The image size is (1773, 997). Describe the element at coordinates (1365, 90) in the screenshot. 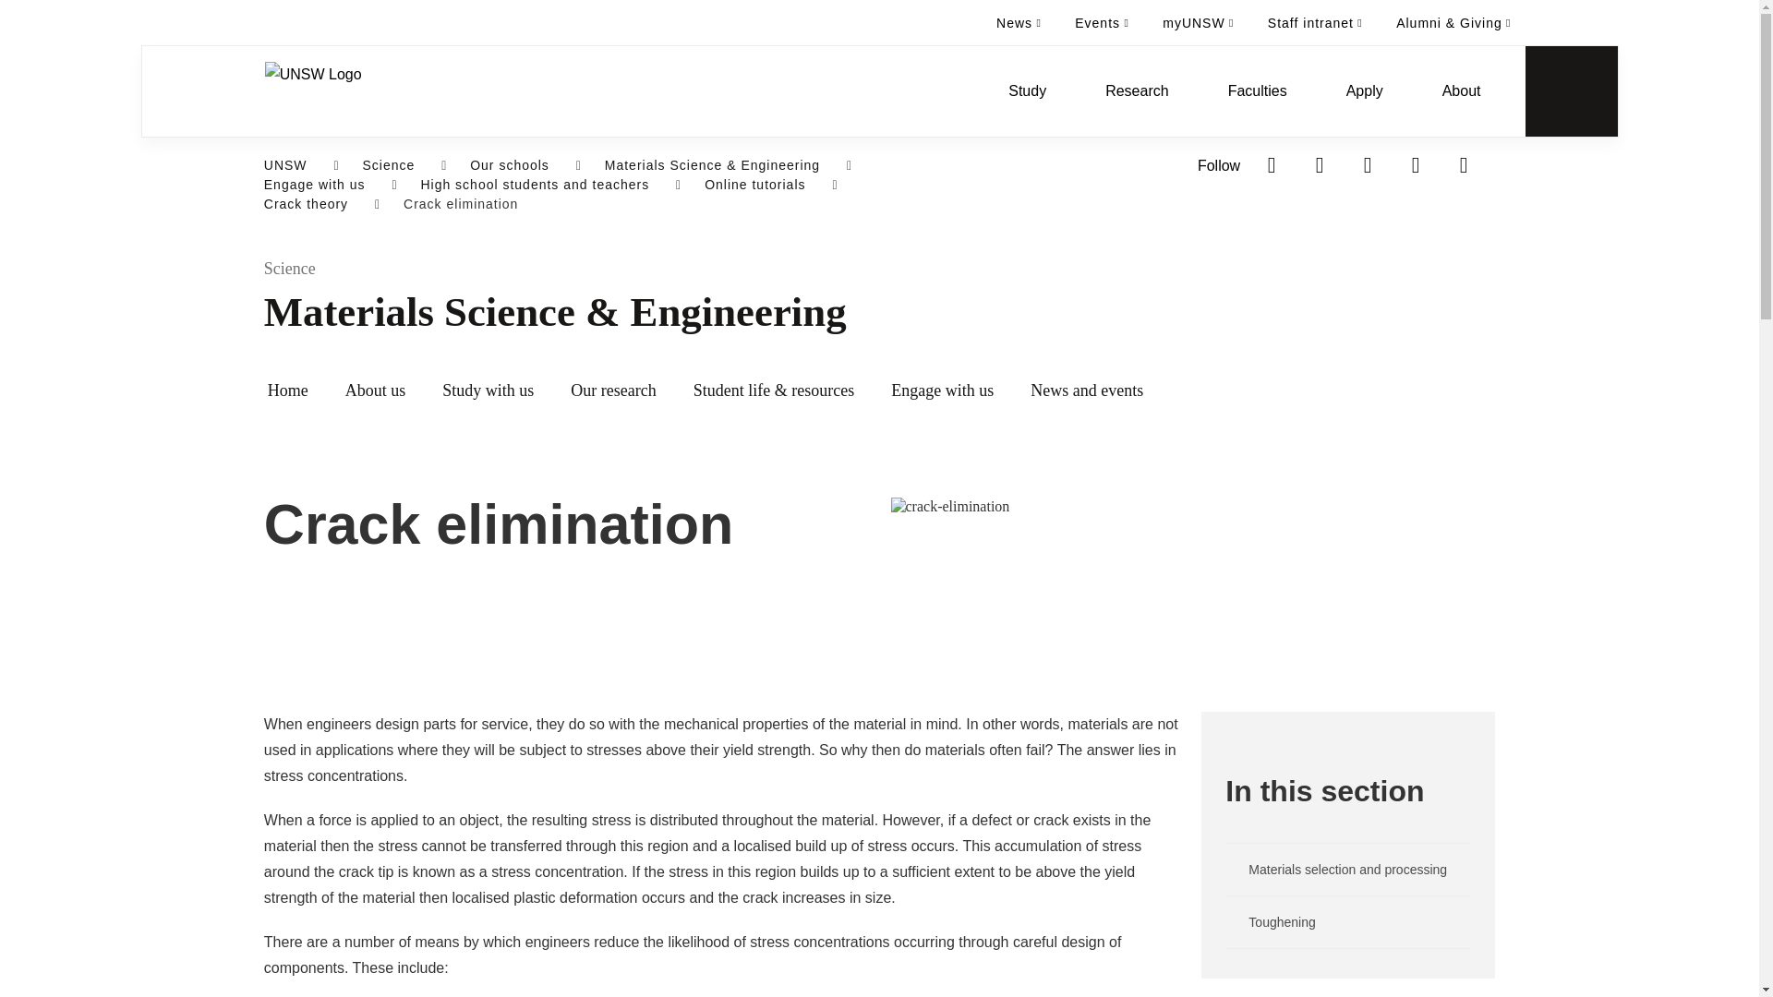

I see `Apply` at that location.